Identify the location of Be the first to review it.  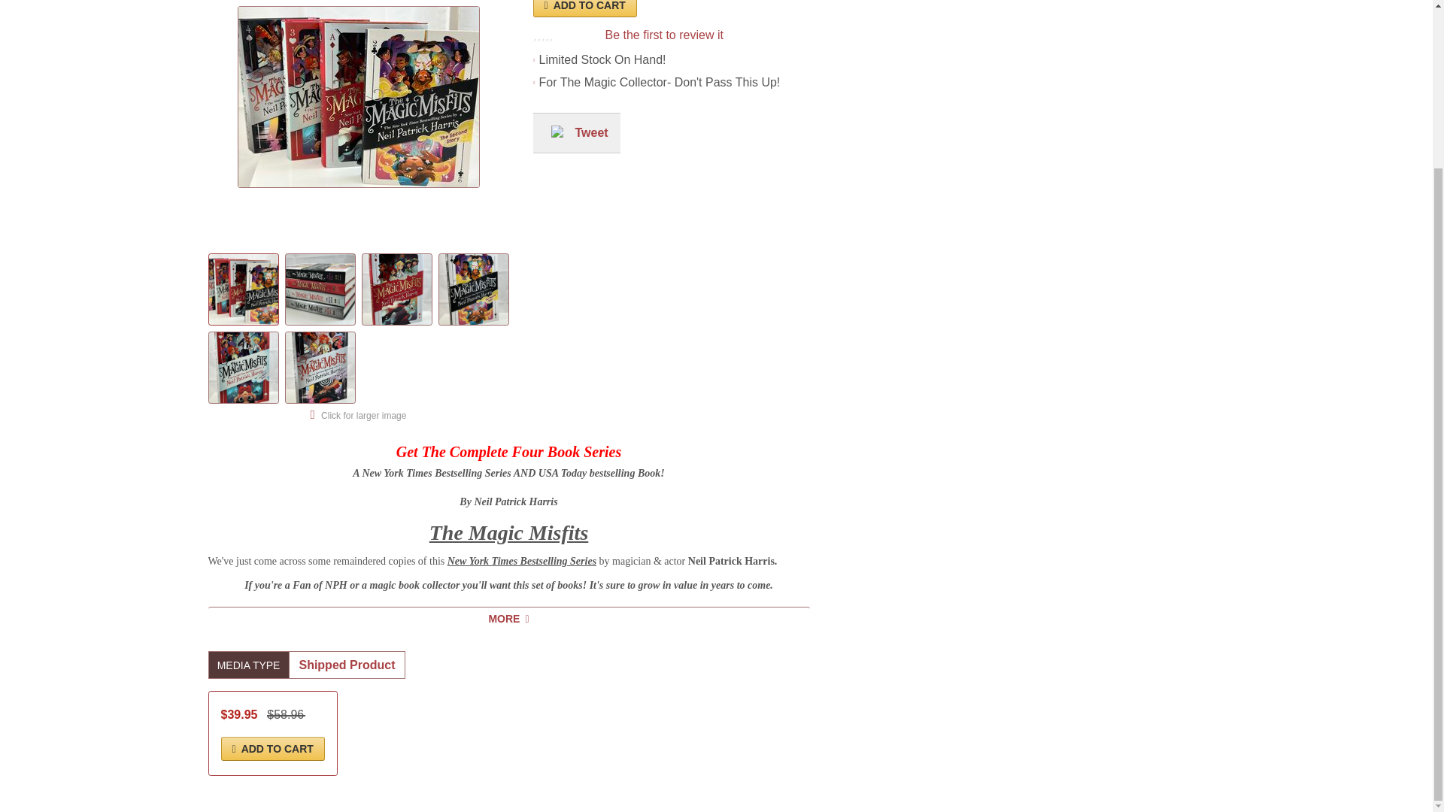
(663, 35).